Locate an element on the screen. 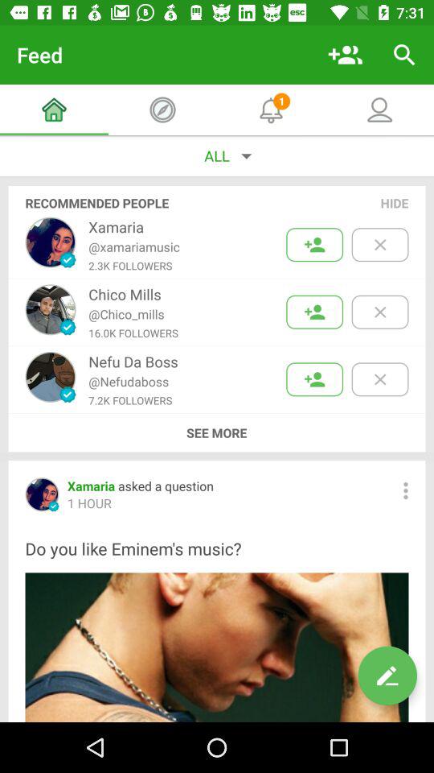 This screenshot has height=773, width=434. remove person from list is located at coordinates (379, 312).